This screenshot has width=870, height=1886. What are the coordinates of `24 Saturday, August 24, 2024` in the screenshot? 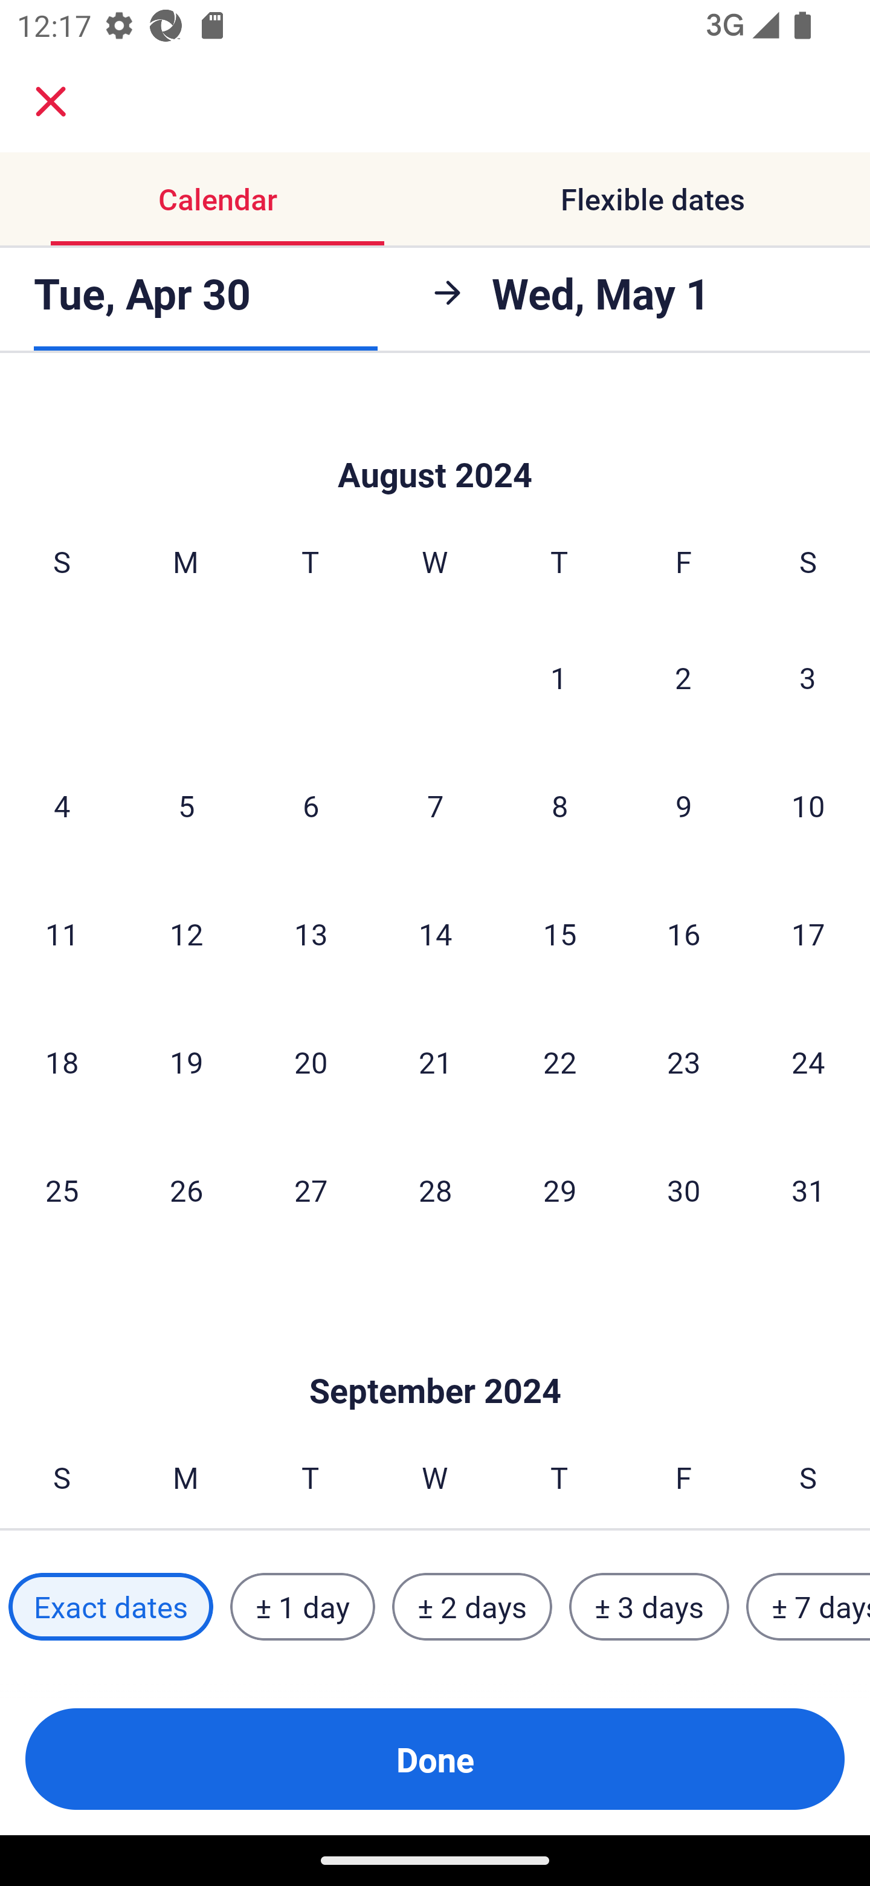 It's located at (808, 1061).